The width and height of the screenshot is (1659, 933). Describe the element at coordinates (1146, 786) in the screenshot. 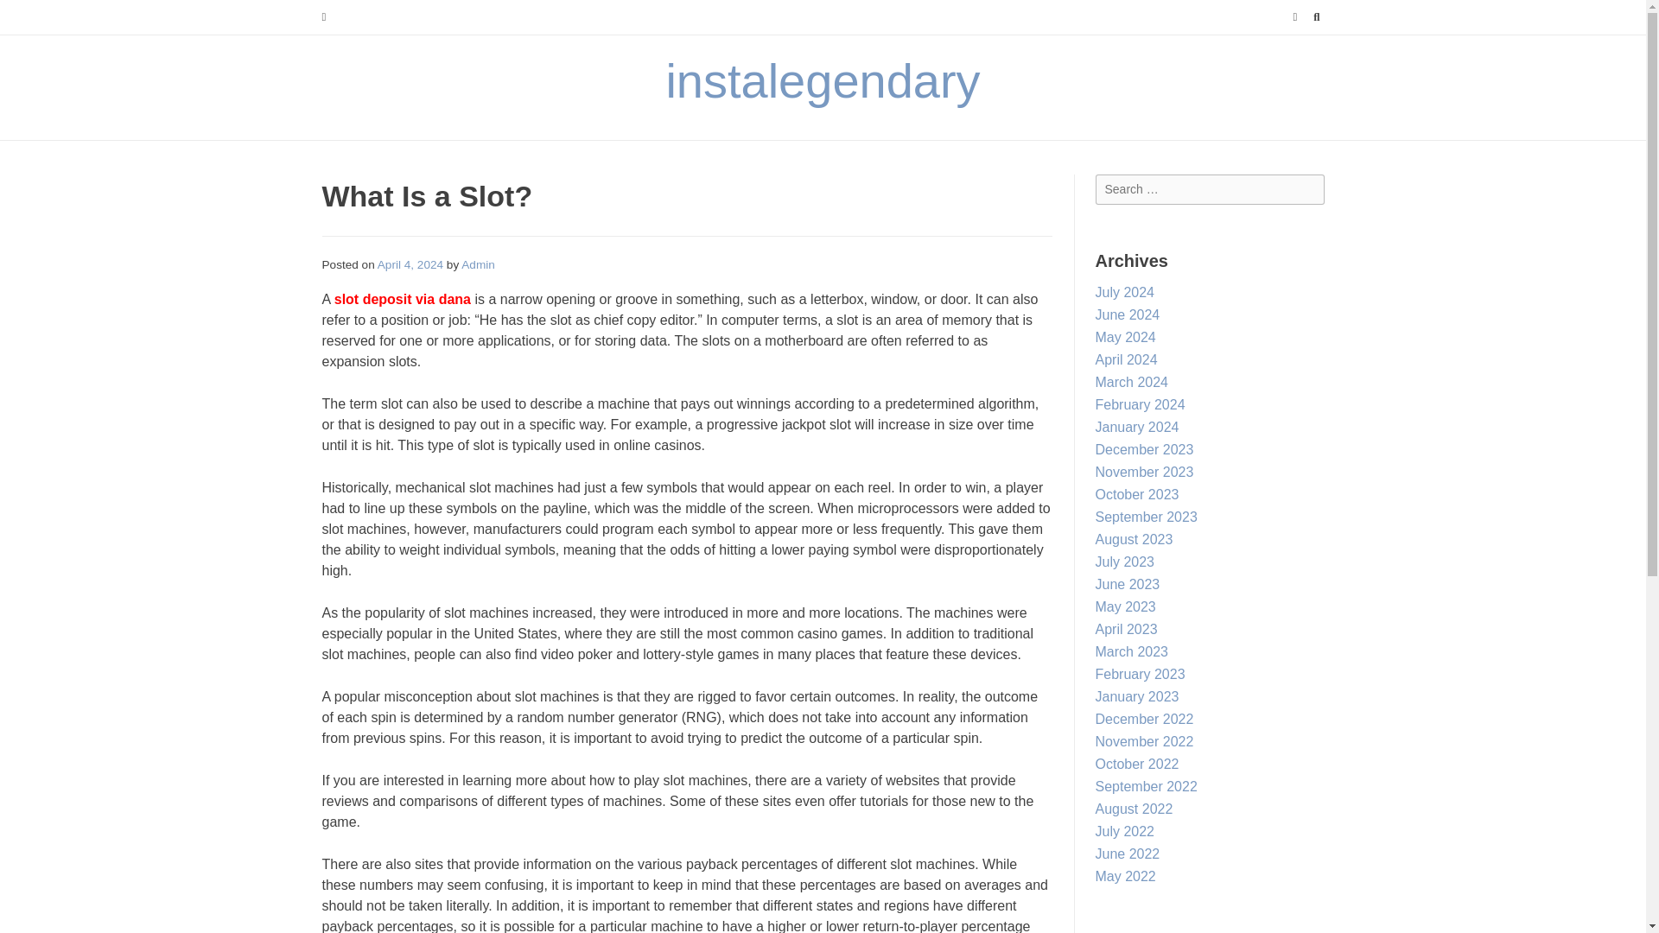

I see `September 2022` at that location.